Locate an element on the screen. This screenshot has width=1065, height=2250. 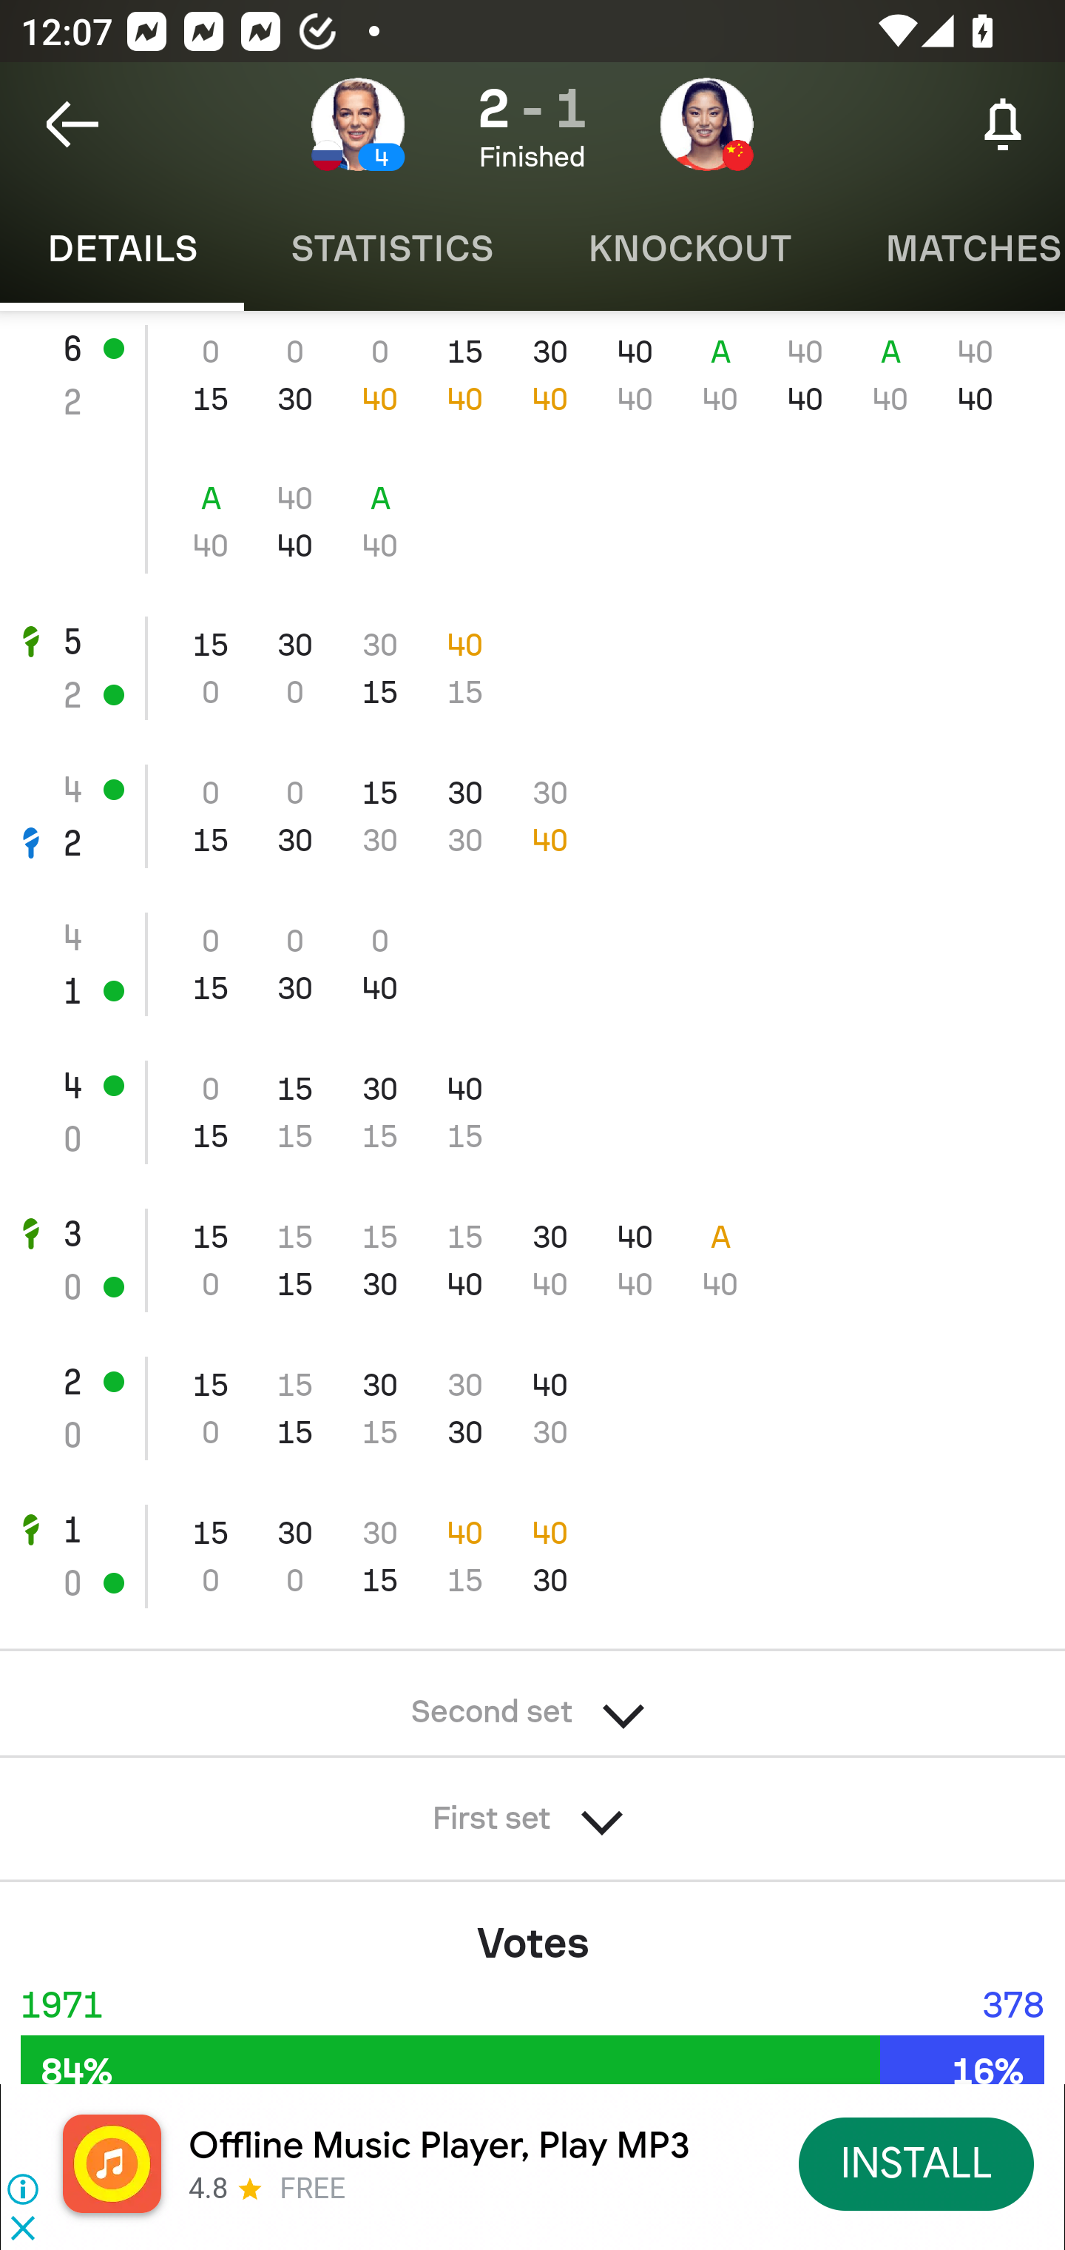
INSTALL is located at coordinates (917, 2163).